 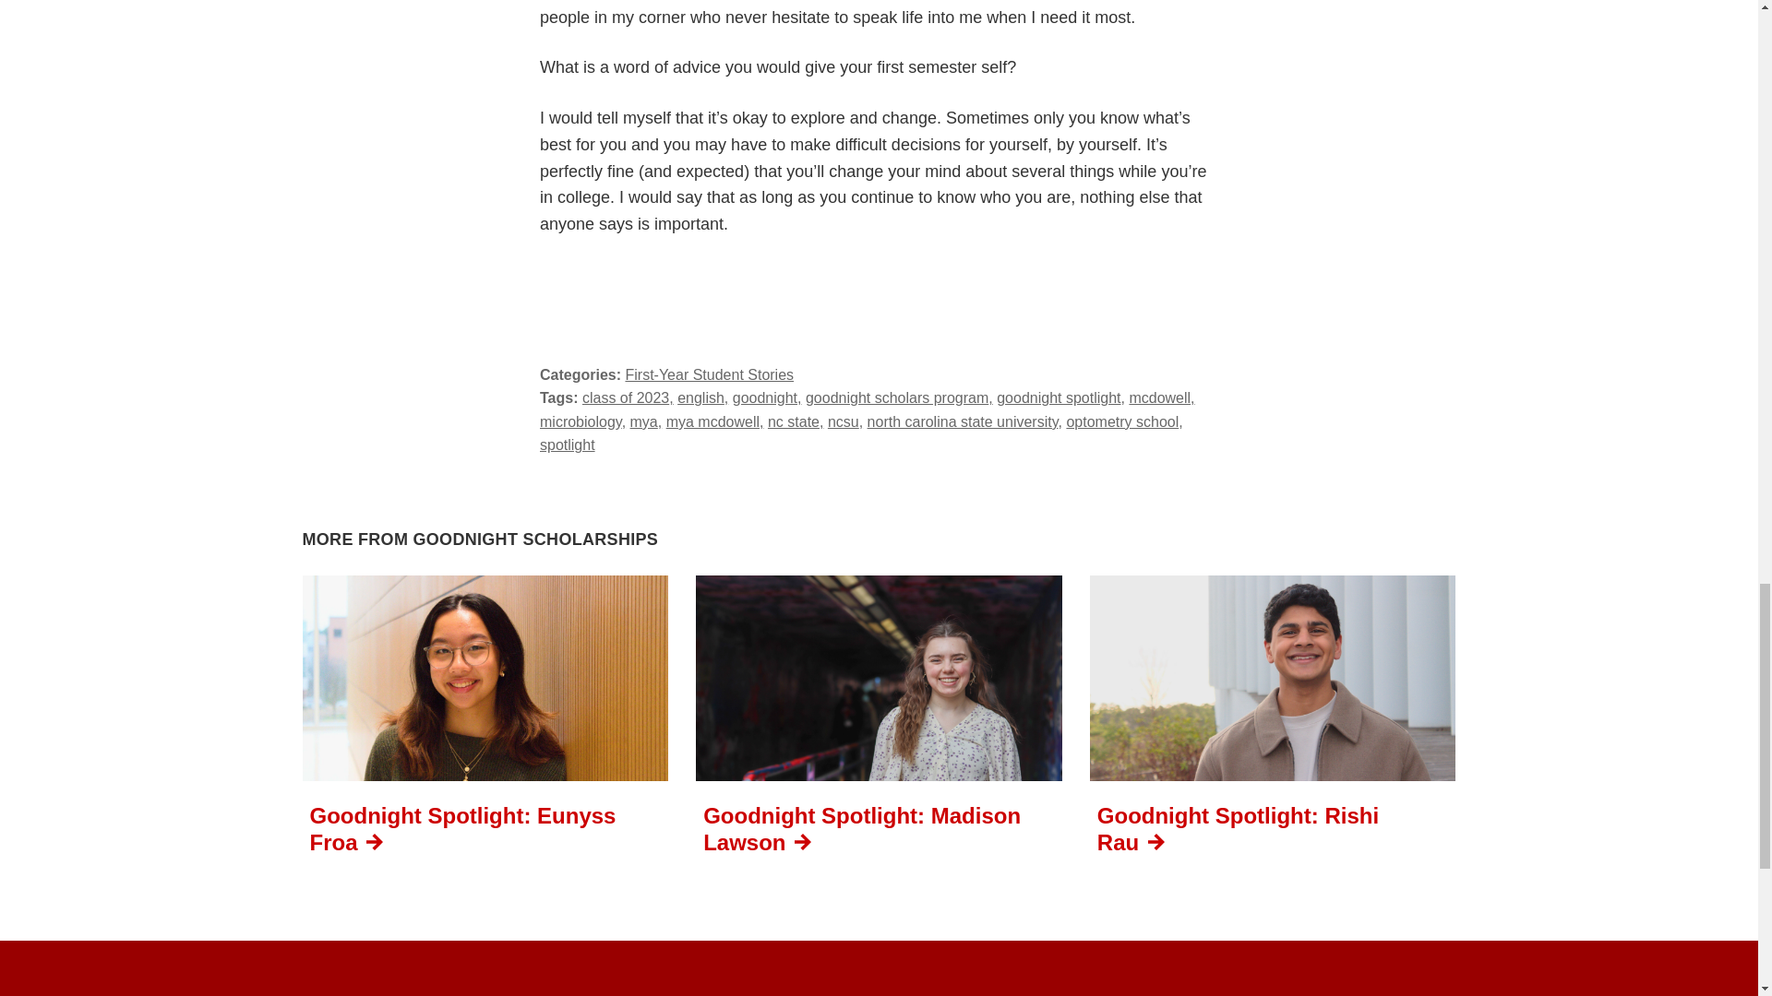 What do you see at coordinates (646, 421) in the screenshot?
I see `mya` at bounding box center [646, 421].